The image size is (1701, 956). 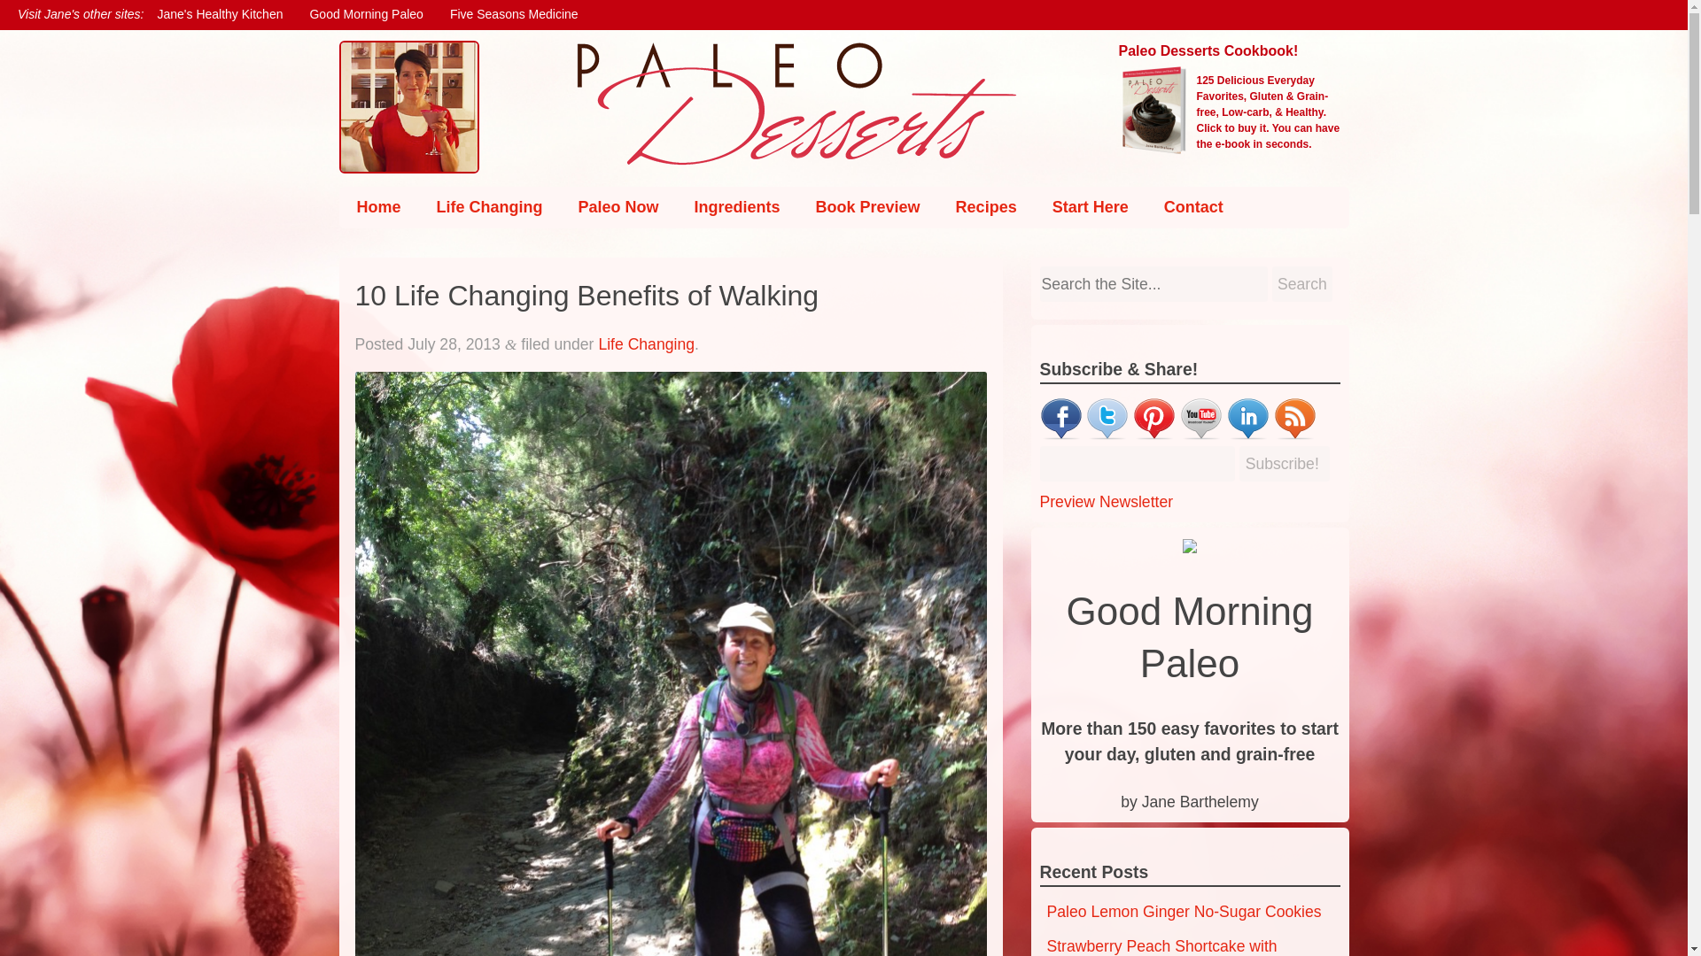 I want to click on Subscribe! , so click(x=1285, y=464).